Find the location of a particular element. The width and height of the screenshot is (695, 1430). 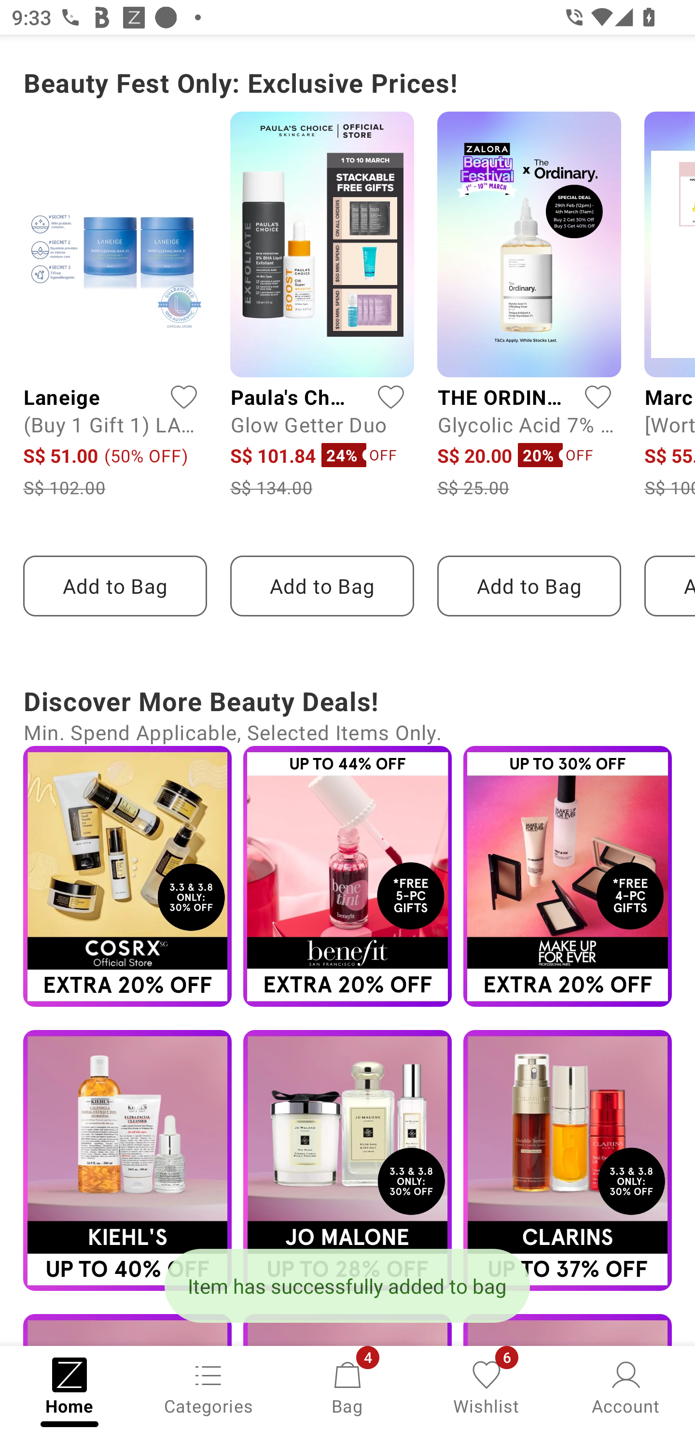

Bag, 4 new notifications Bag is located at coordinates (347, 1387).